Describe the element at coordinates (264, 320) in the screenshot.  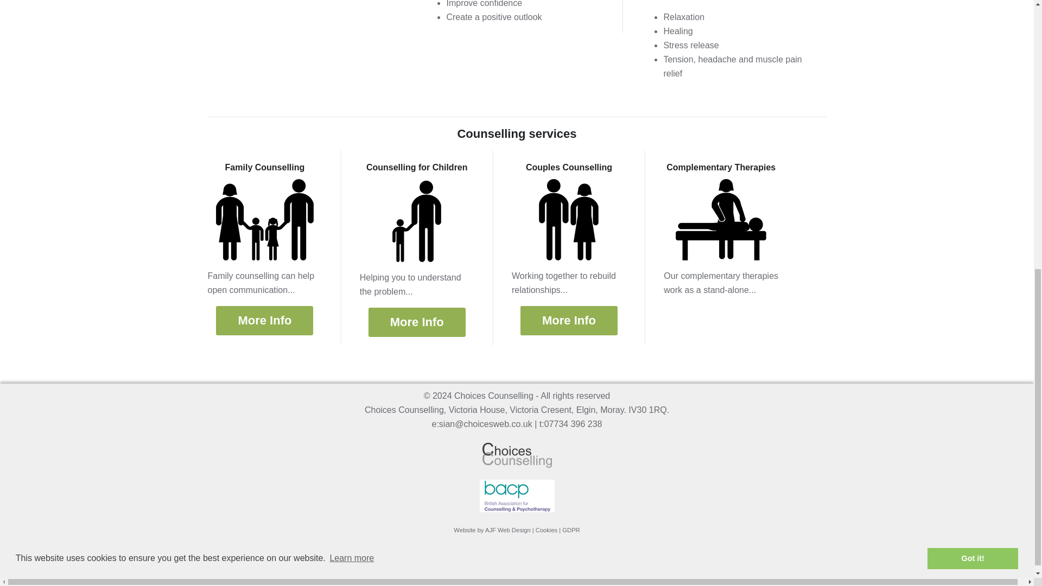
I see `More Info` at that location.